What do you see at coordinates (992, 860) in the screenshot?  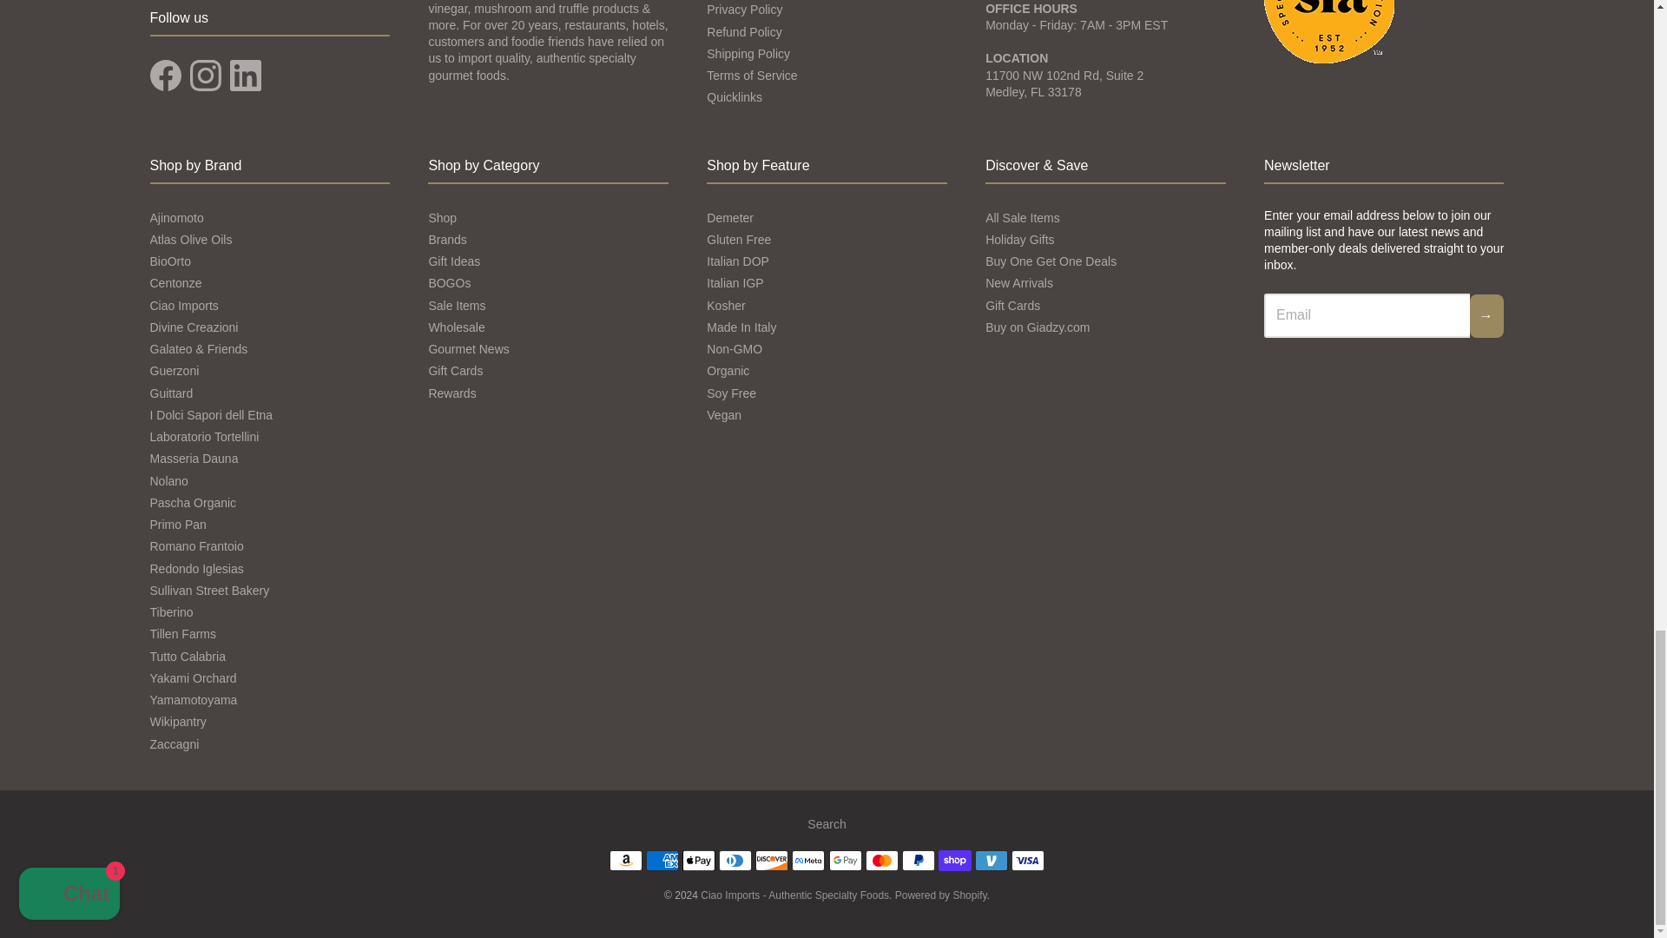 I see `Venmo` at bounding box center [992, 860].